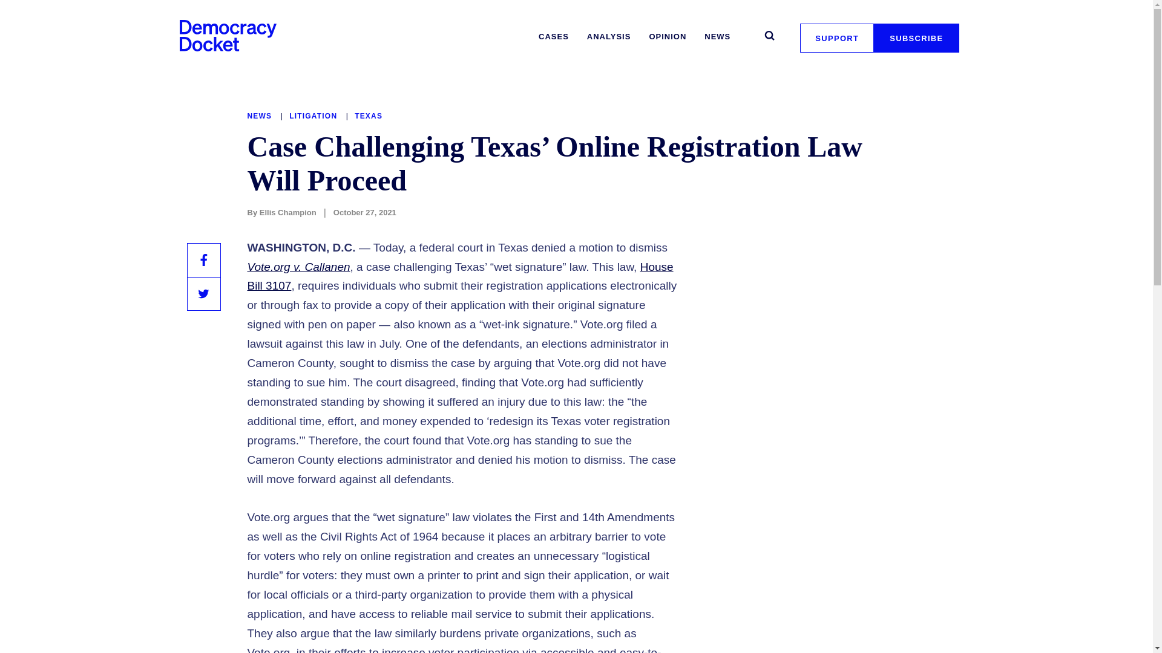  What do you see at coordinates (203, 294) in the screenshot?
I see `Share on Twitter` at bounding box center [203, 294].